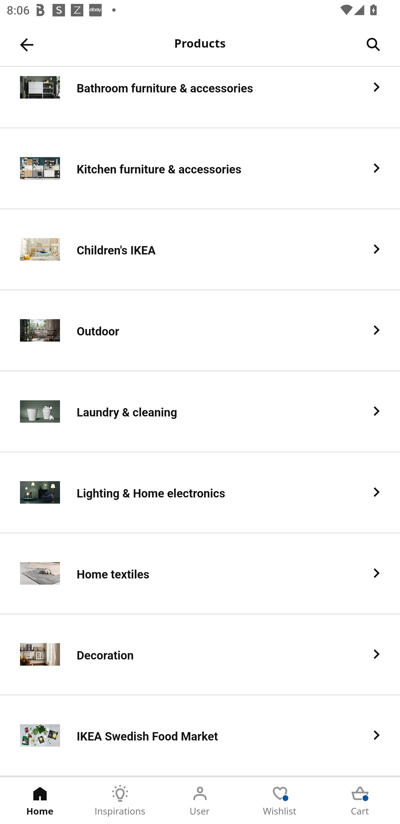 This screenshot has height=824, width=400. Describe the element at coordinates (360, 801) in the screenshot. I see `Cart
Tab 5 of 5` at that location.